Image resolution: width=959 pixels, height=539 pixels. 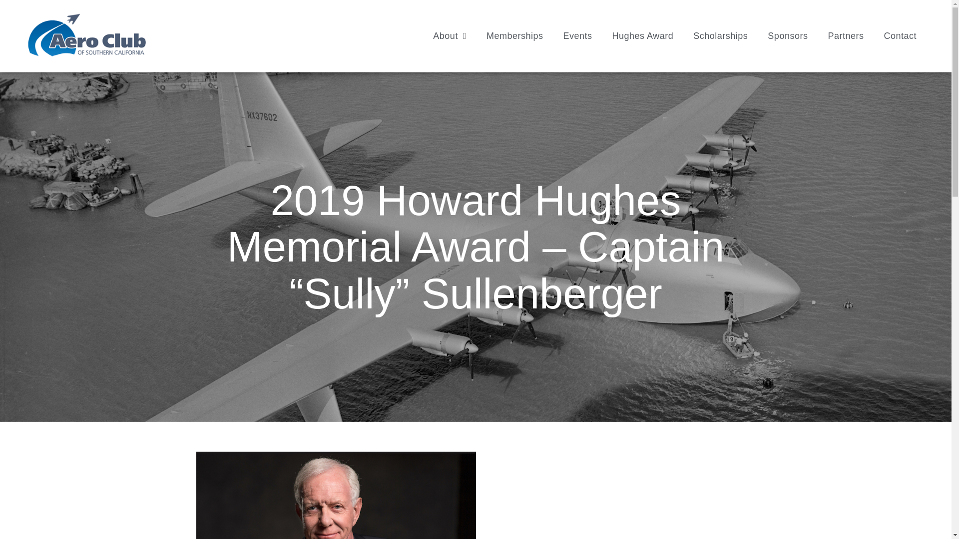 What do you see at coordinates (846, 36) in the screenshot?
I see `Partners` at bounding box center [846, 36].